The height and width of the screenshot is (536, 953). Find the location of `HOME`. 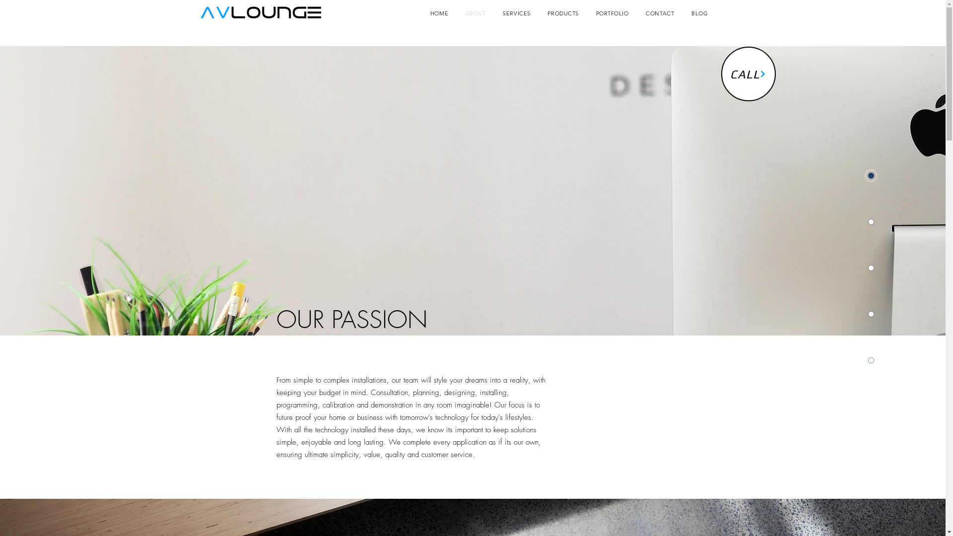

HOME is located at coordinates (440, 13).